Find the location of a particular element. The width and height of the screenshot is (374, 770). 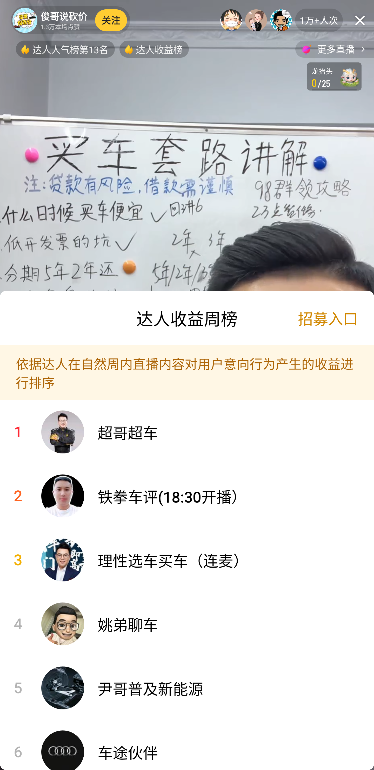

1 超哥超车 is located at coordinates (187, 432).